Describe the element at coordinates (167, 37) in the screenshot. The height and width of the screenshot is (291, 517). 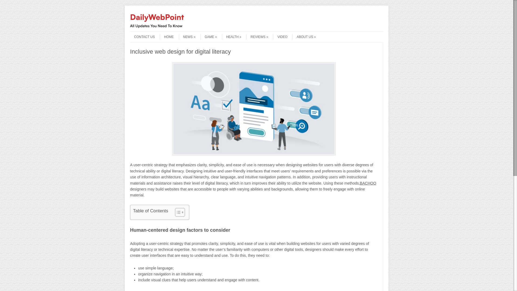
I see `HOME` at that location.